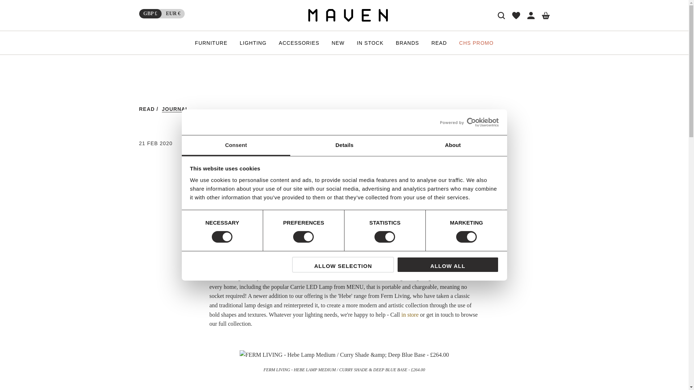  Describe the element at coordinates (453, 146) in the screenshot. I see `About` at that location.